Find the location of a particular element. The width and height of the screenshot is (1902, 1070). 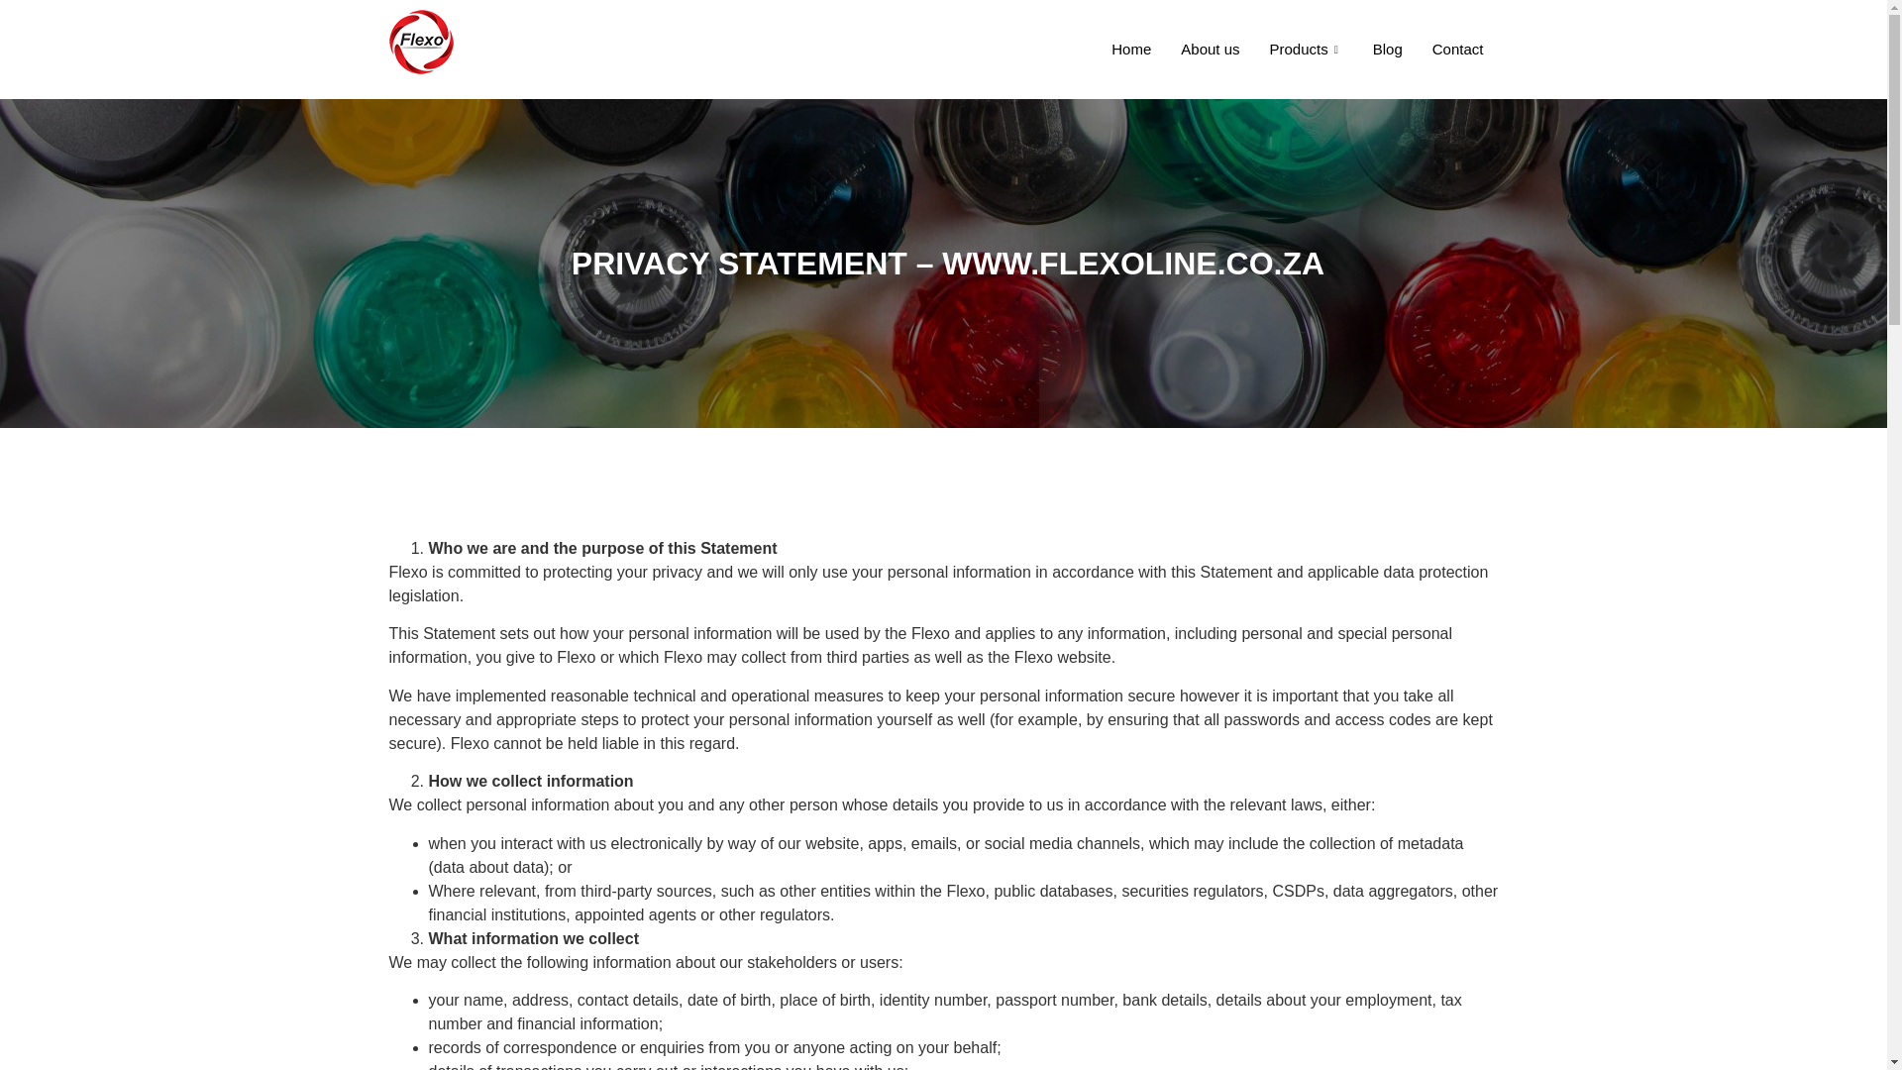

About us is located at coordinates (1209, 49).